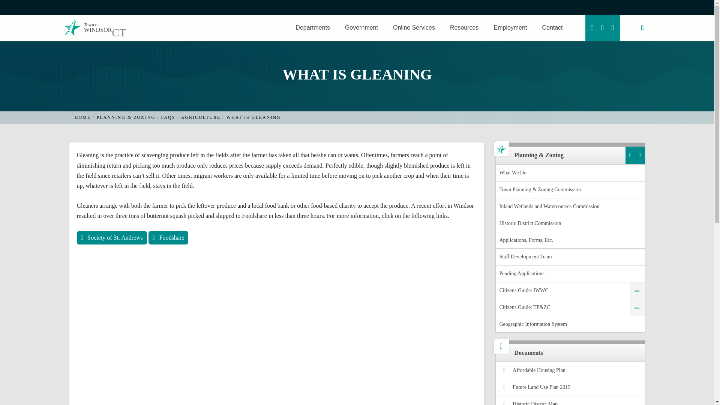 This screenshot has height=405, width=720. I want to click on Go to townofwindsorct.com, so click(82, 117).